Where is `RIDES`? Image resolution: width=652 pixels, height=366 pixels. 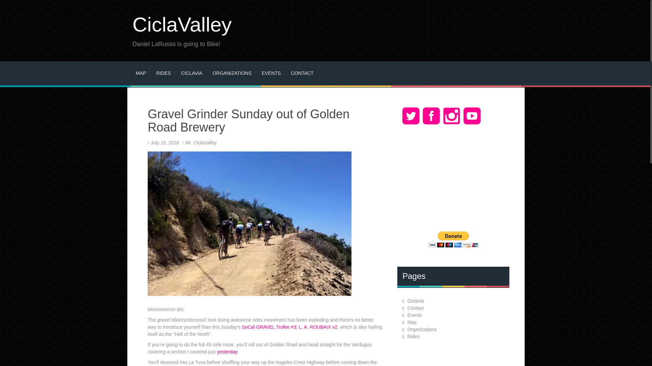 RIDES is located at coordinates (164, 73).